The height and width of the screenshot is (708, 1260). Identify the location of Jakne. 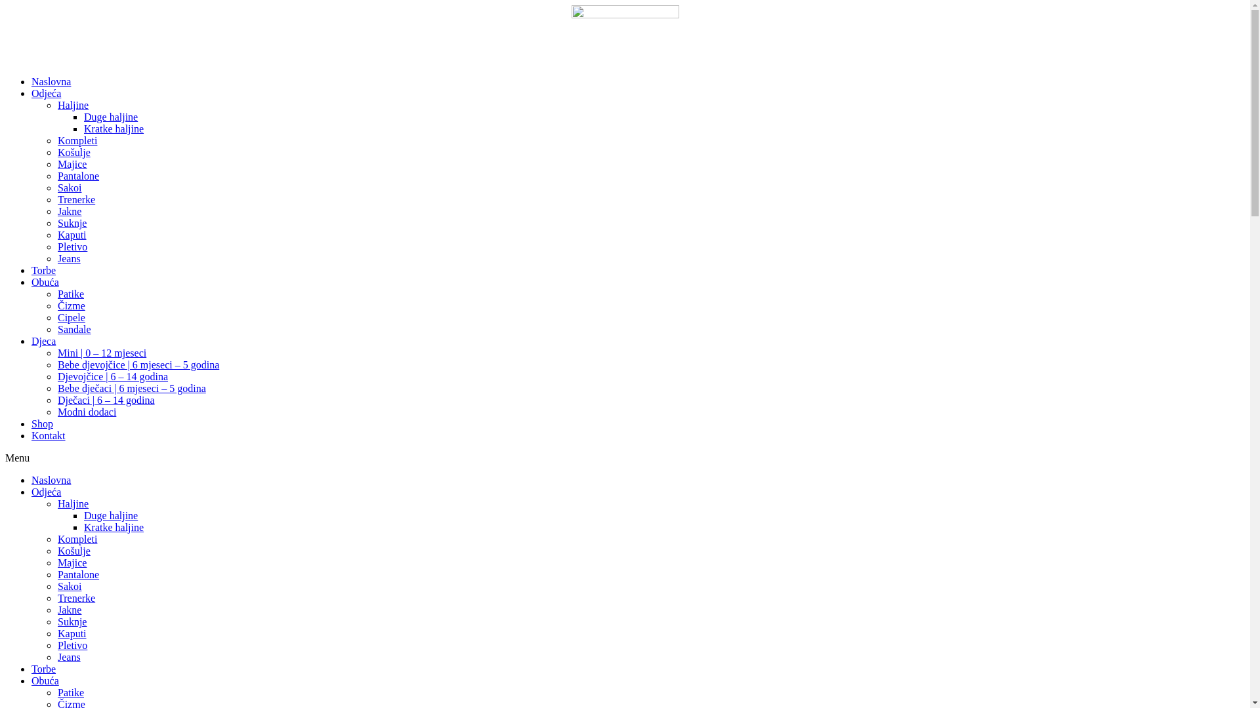
(70, 610).